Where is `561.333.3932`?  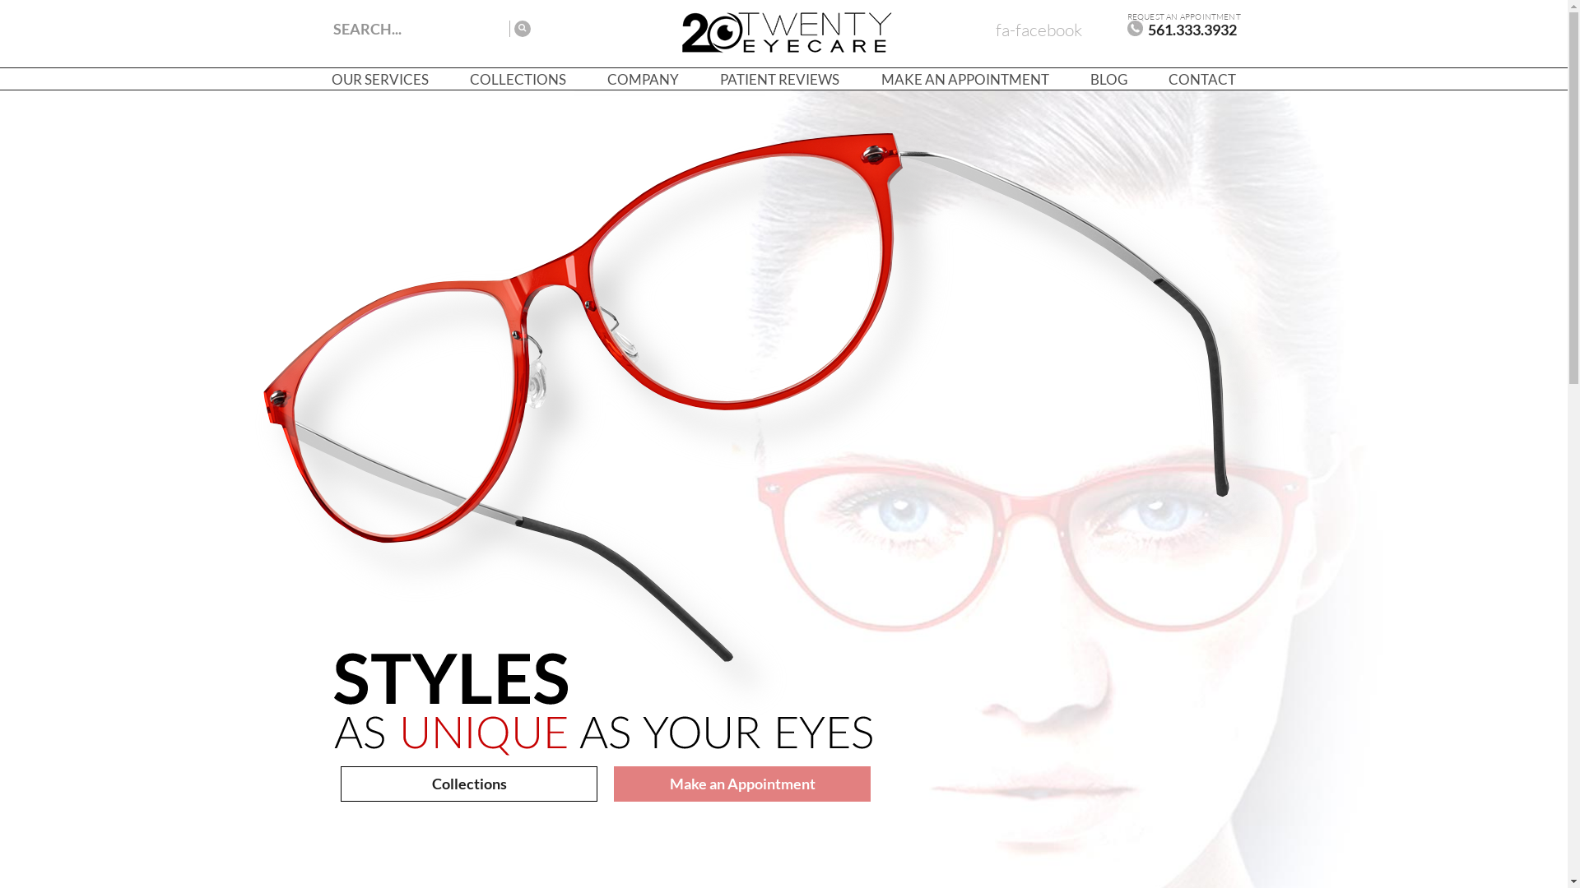
561.333.3932 is located at coordinates (1182, 30).